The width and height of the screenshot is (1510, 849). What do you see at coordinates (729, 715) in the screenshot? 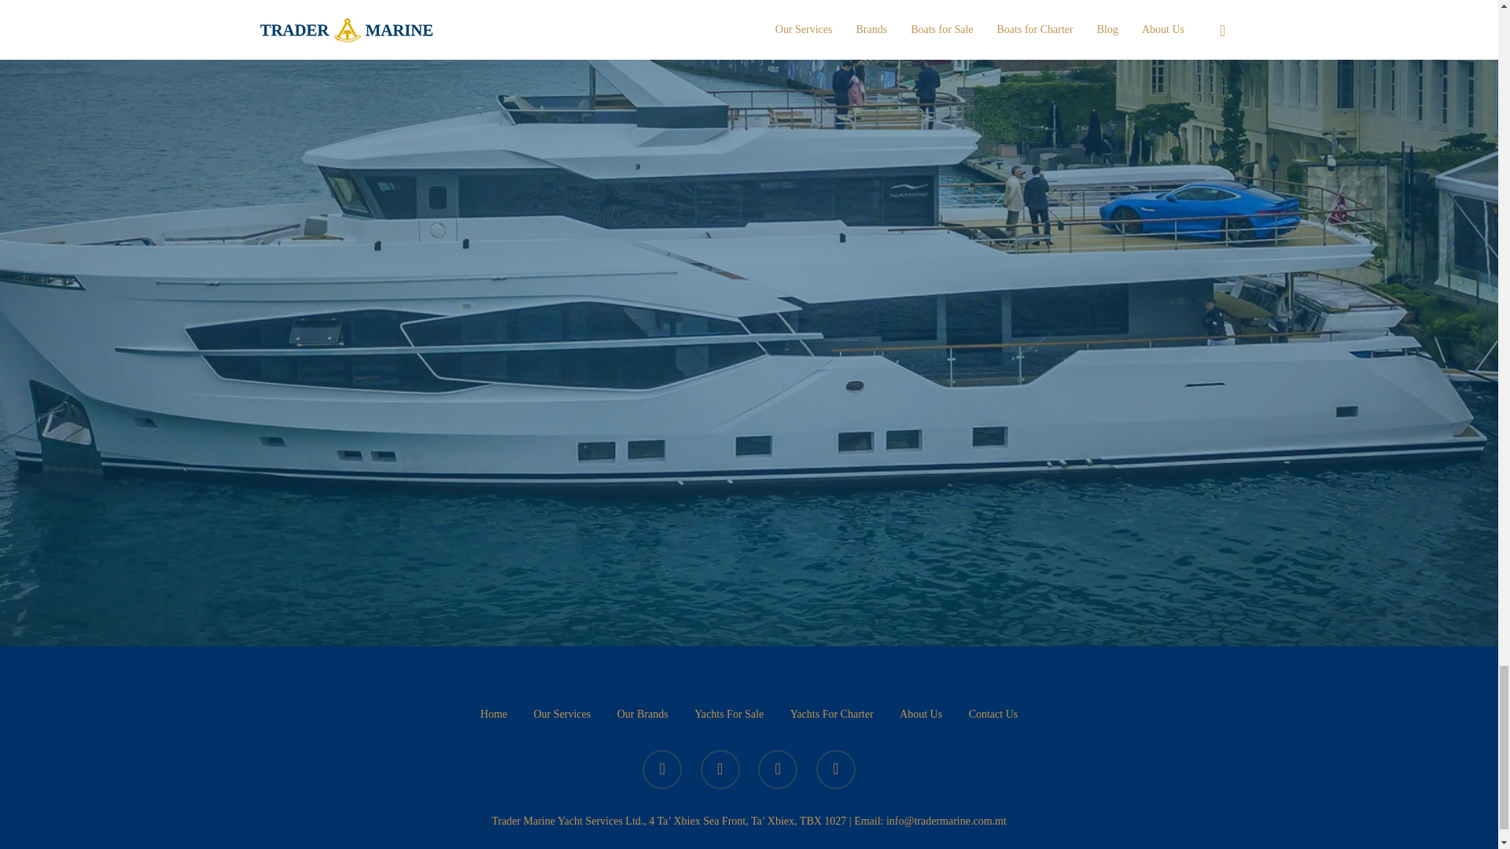
I see `Yachts For Sale` at bounding box center [729, 715].